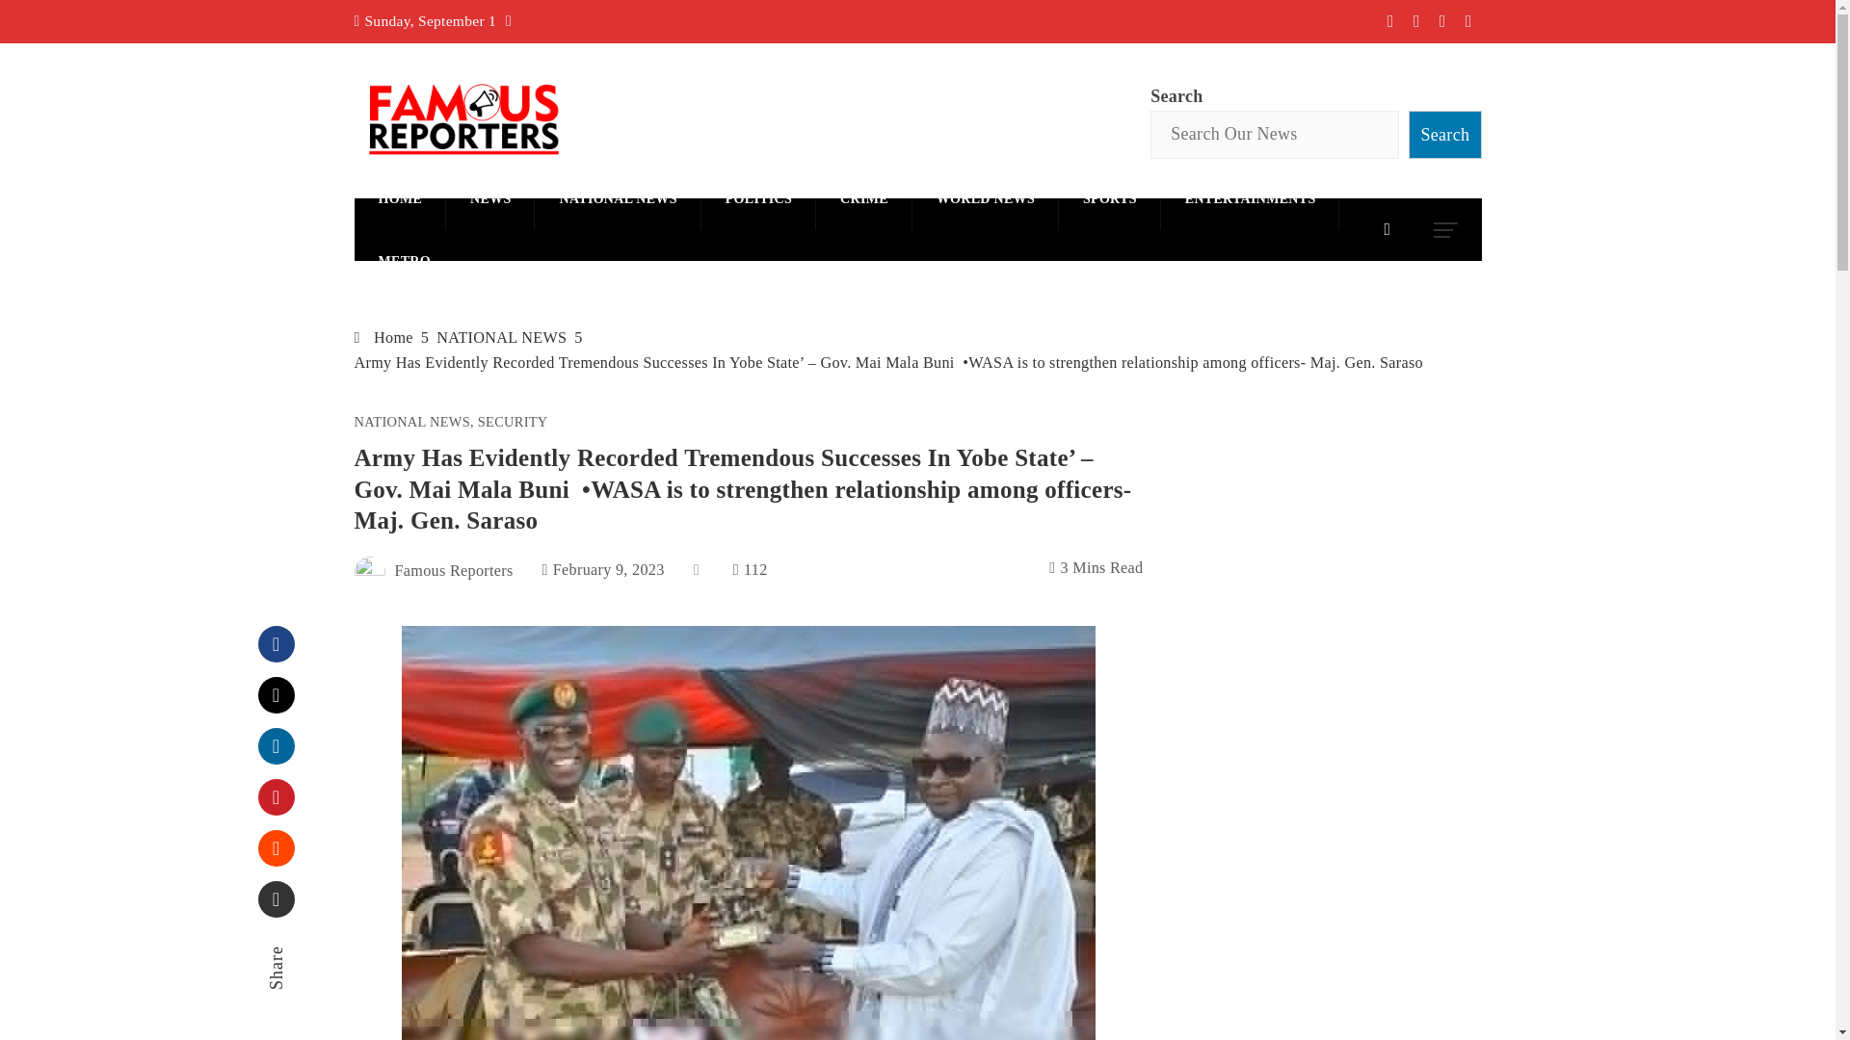 This screenshot has width=1850, height=1040. Describe the element at coordinates (1110, 198) in the screenshot. I see `SPORTS` at that location.